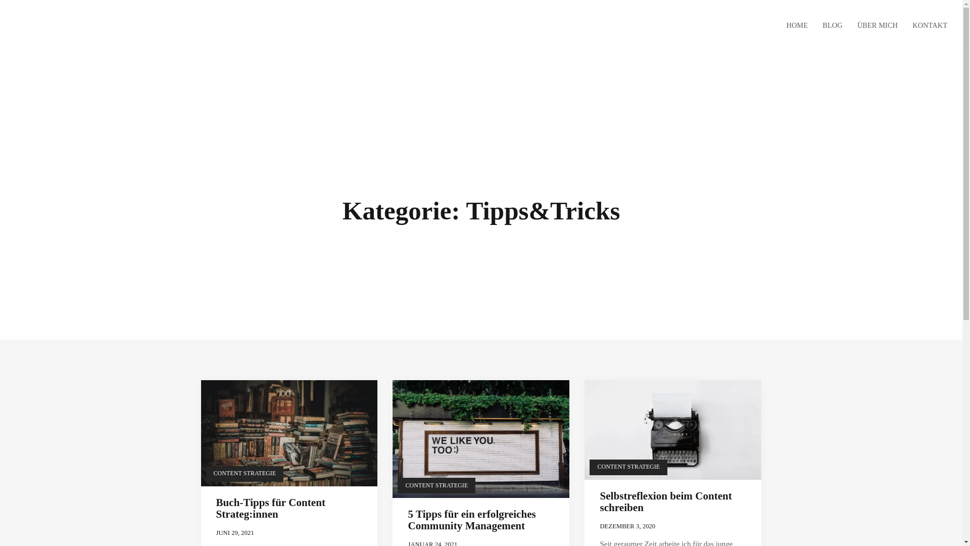 The image size is (970, 546). What do you see at coordinates (245, 474) in the screenshot?
I see `CONTENT STRATEGIE` at bounding box center [245, 474].